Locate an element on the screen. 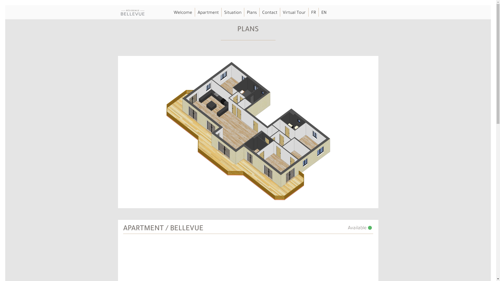 Image resolution: width=500 pixels, height=281 pixels. Situation is located at coordinates (233, 13).